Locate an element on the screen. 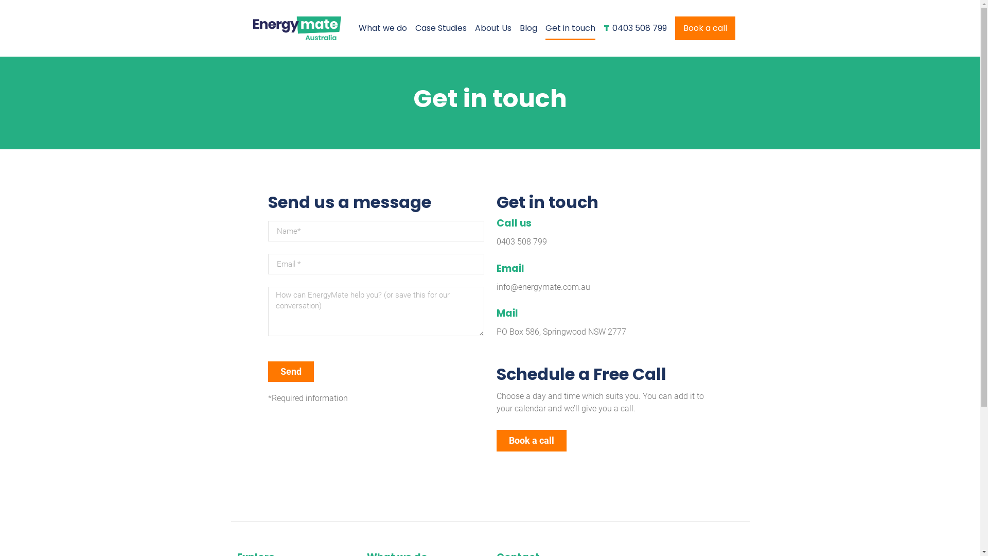  Get in touch is located at coordinates (570, 28).